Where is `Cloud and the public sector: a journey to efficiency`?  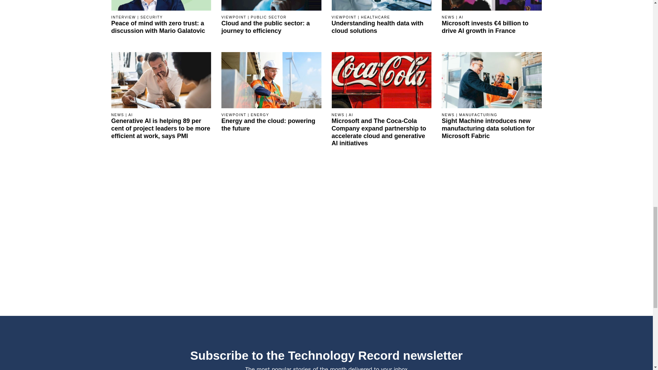 Cloud and the public sector: a journey to efficiency is located at coordinates (271, 27).